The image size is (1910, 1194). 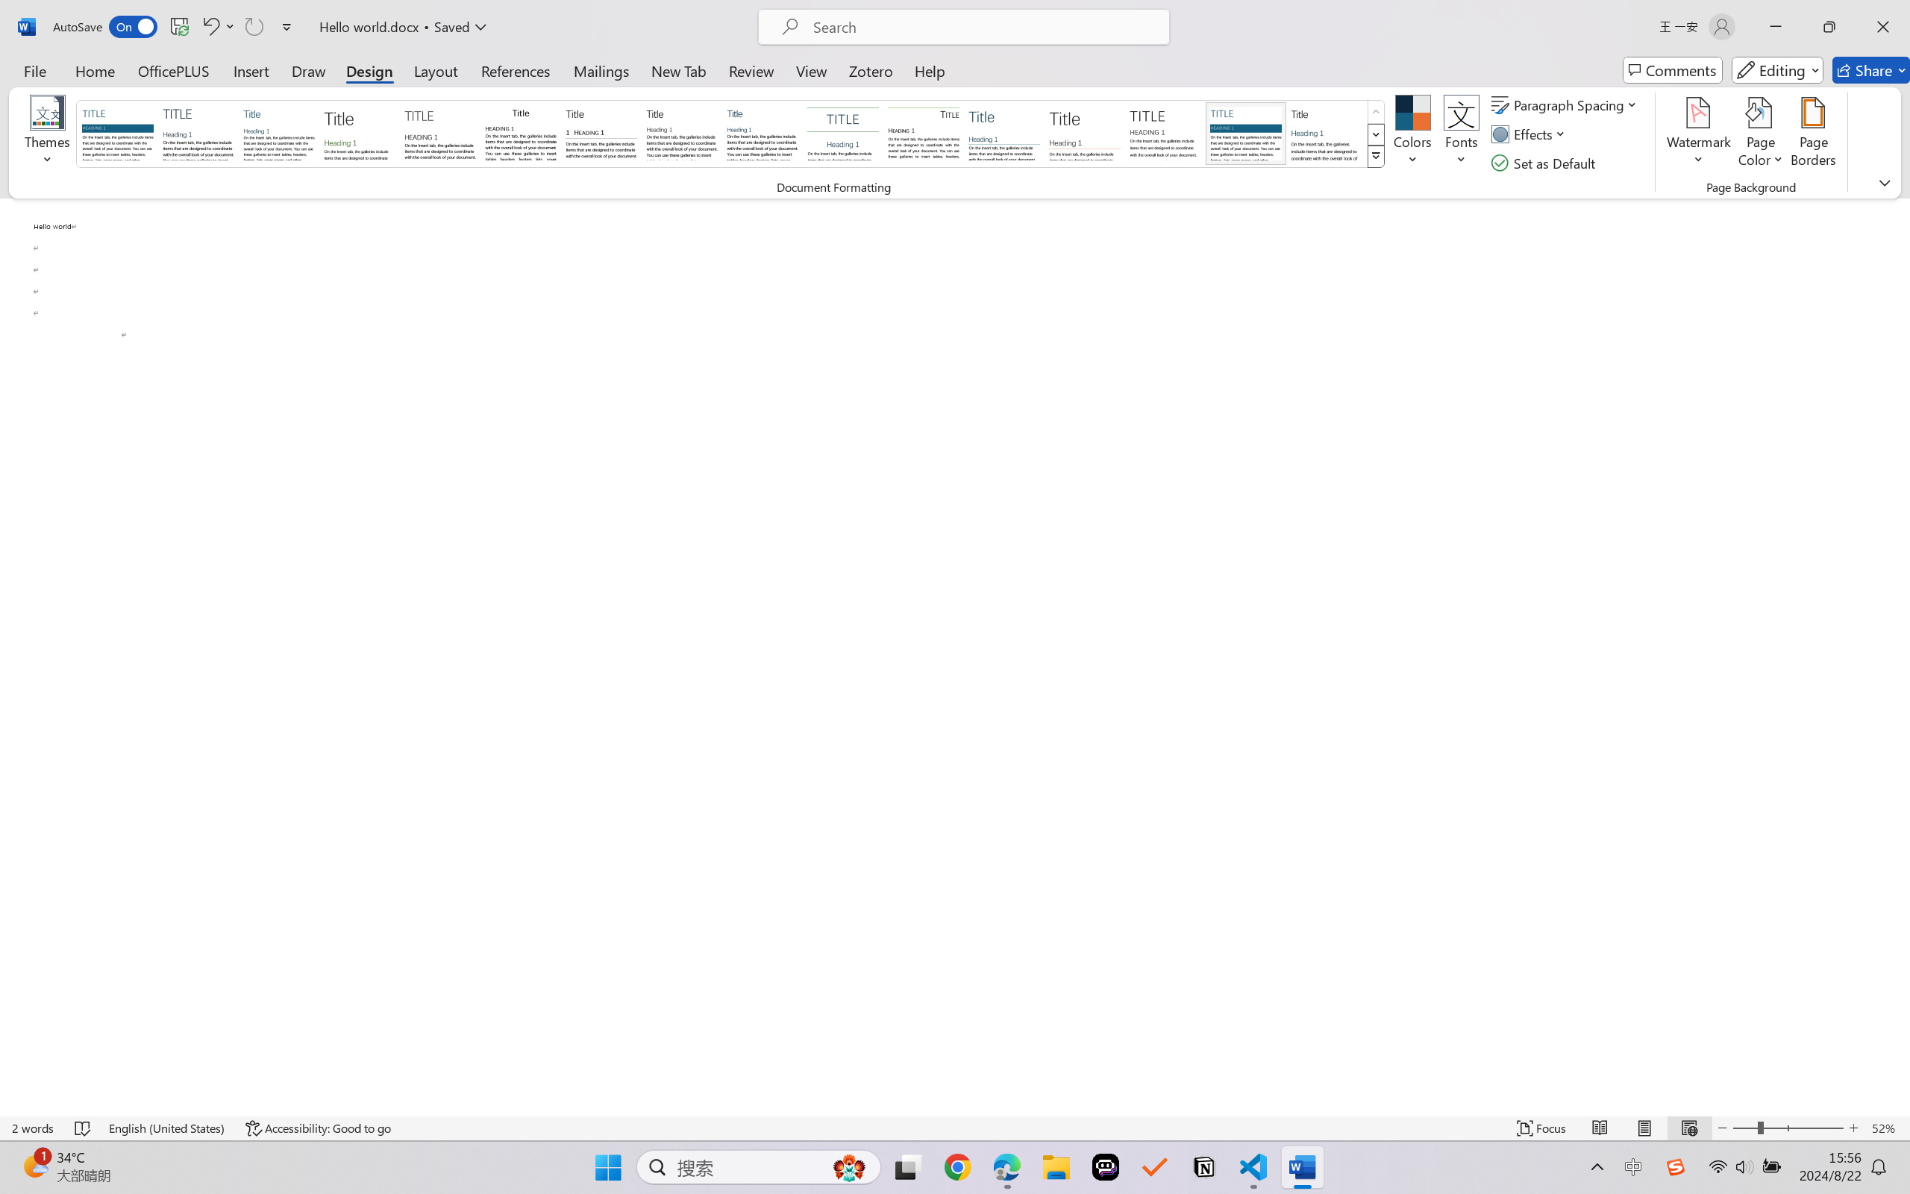 I want to click on Review, so click(x=751, y=70).